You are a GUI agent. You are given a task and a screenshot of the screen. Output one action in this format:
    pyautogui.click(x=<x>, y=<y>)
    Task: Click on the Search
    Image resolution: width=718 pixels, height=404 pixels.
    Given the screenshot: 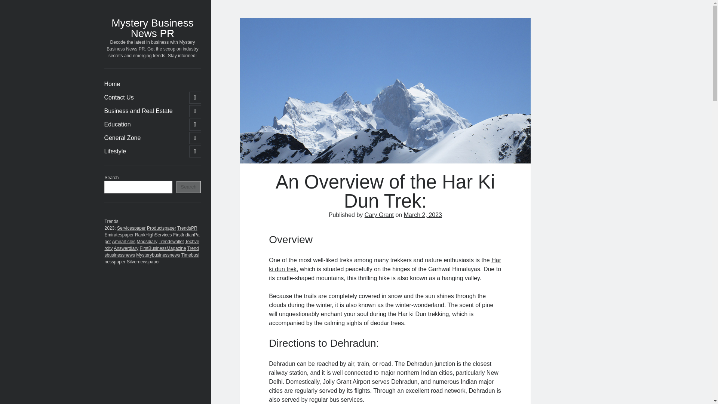 What is the action you would take?
    pyautogui.click(x=188, y=187)
    